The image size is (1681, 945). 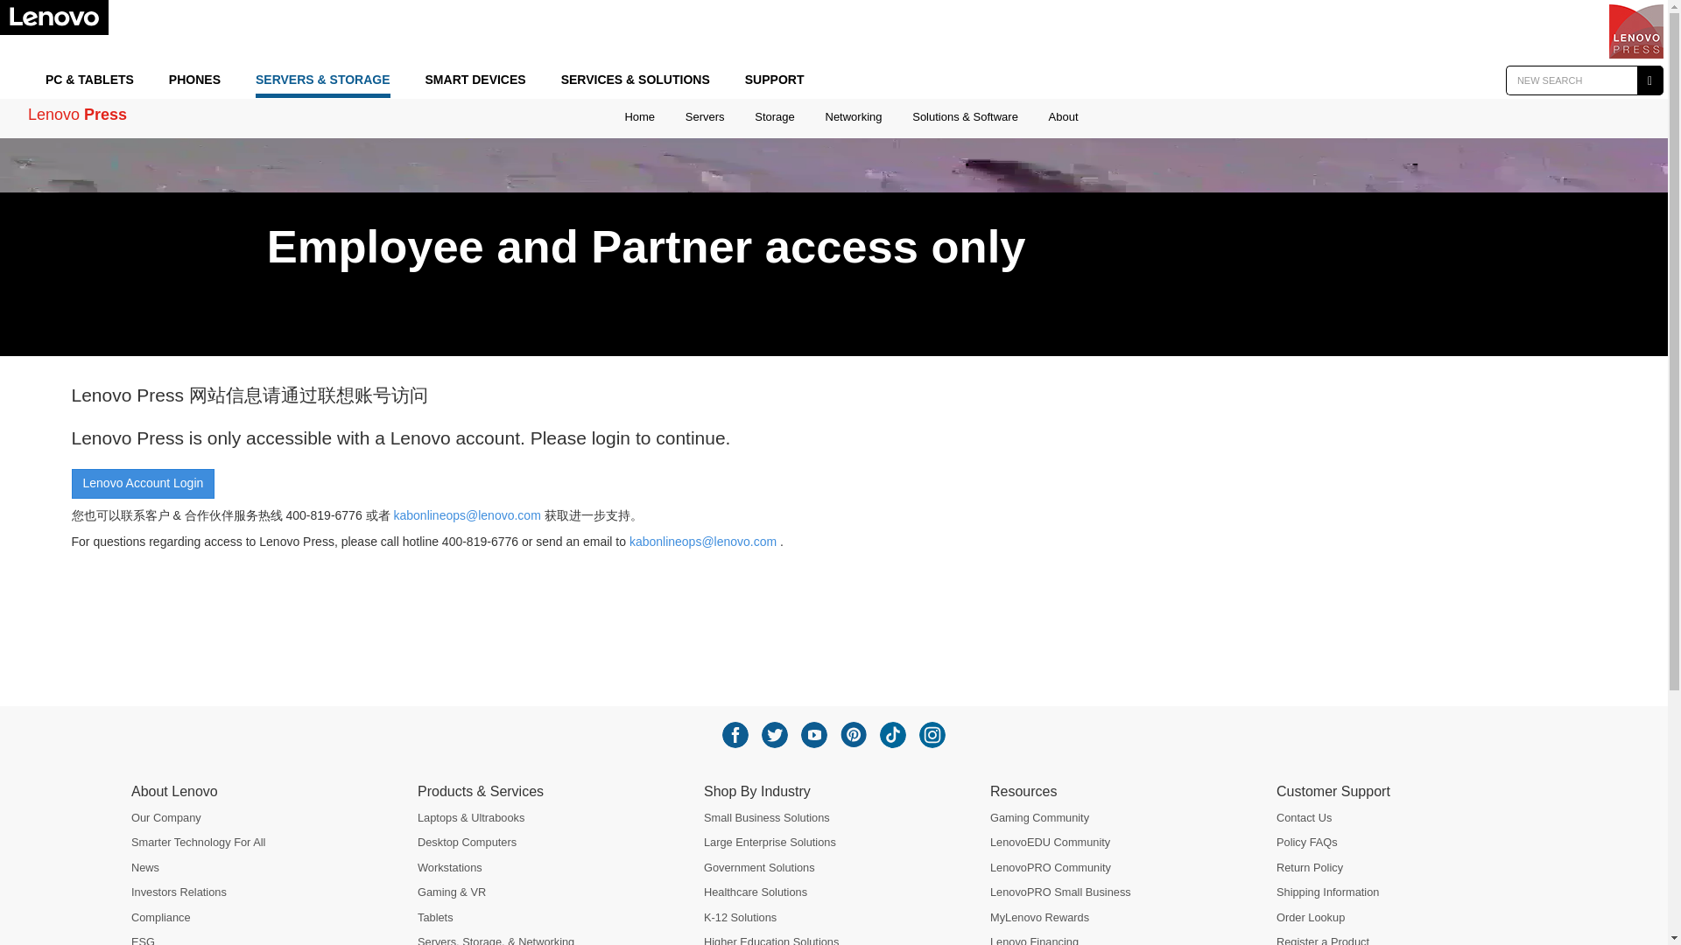 What do you see at coordinates (704, 121) in the screenshot?
I see `Servers` at bounding box center [704, 121].